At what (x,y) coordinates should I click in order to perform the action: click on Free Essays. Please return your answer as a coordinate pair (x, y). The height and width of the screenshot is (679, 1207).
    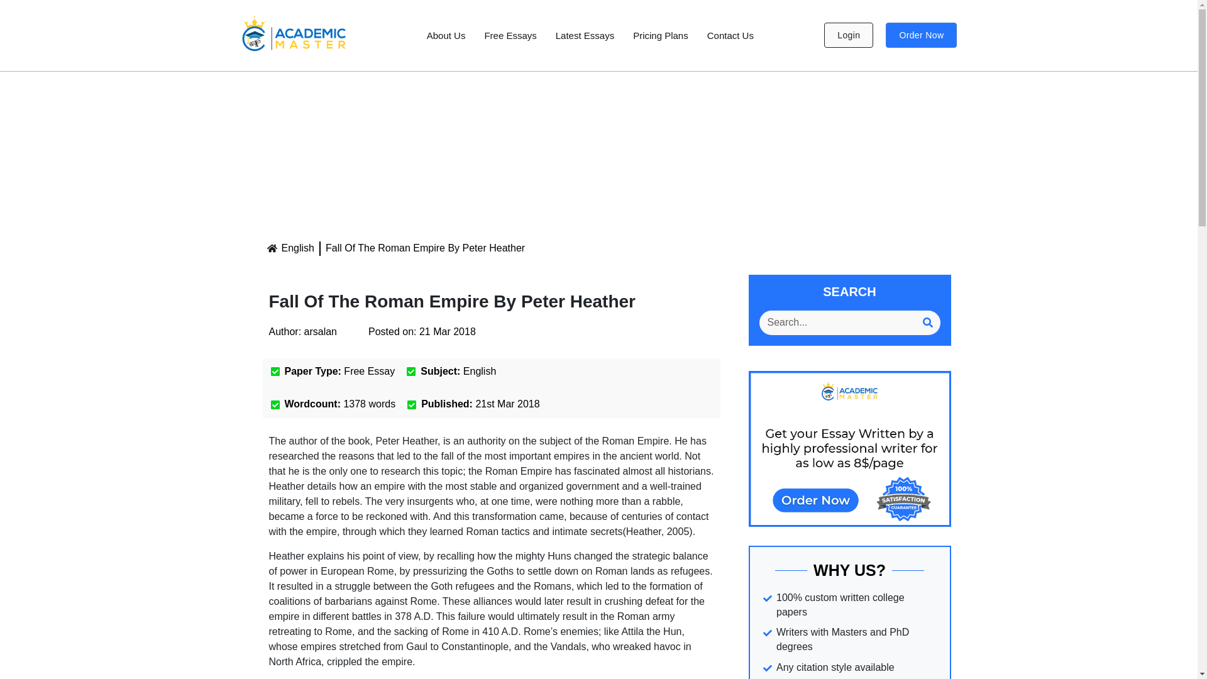
    Looking at the image, I should click on (509, 35).